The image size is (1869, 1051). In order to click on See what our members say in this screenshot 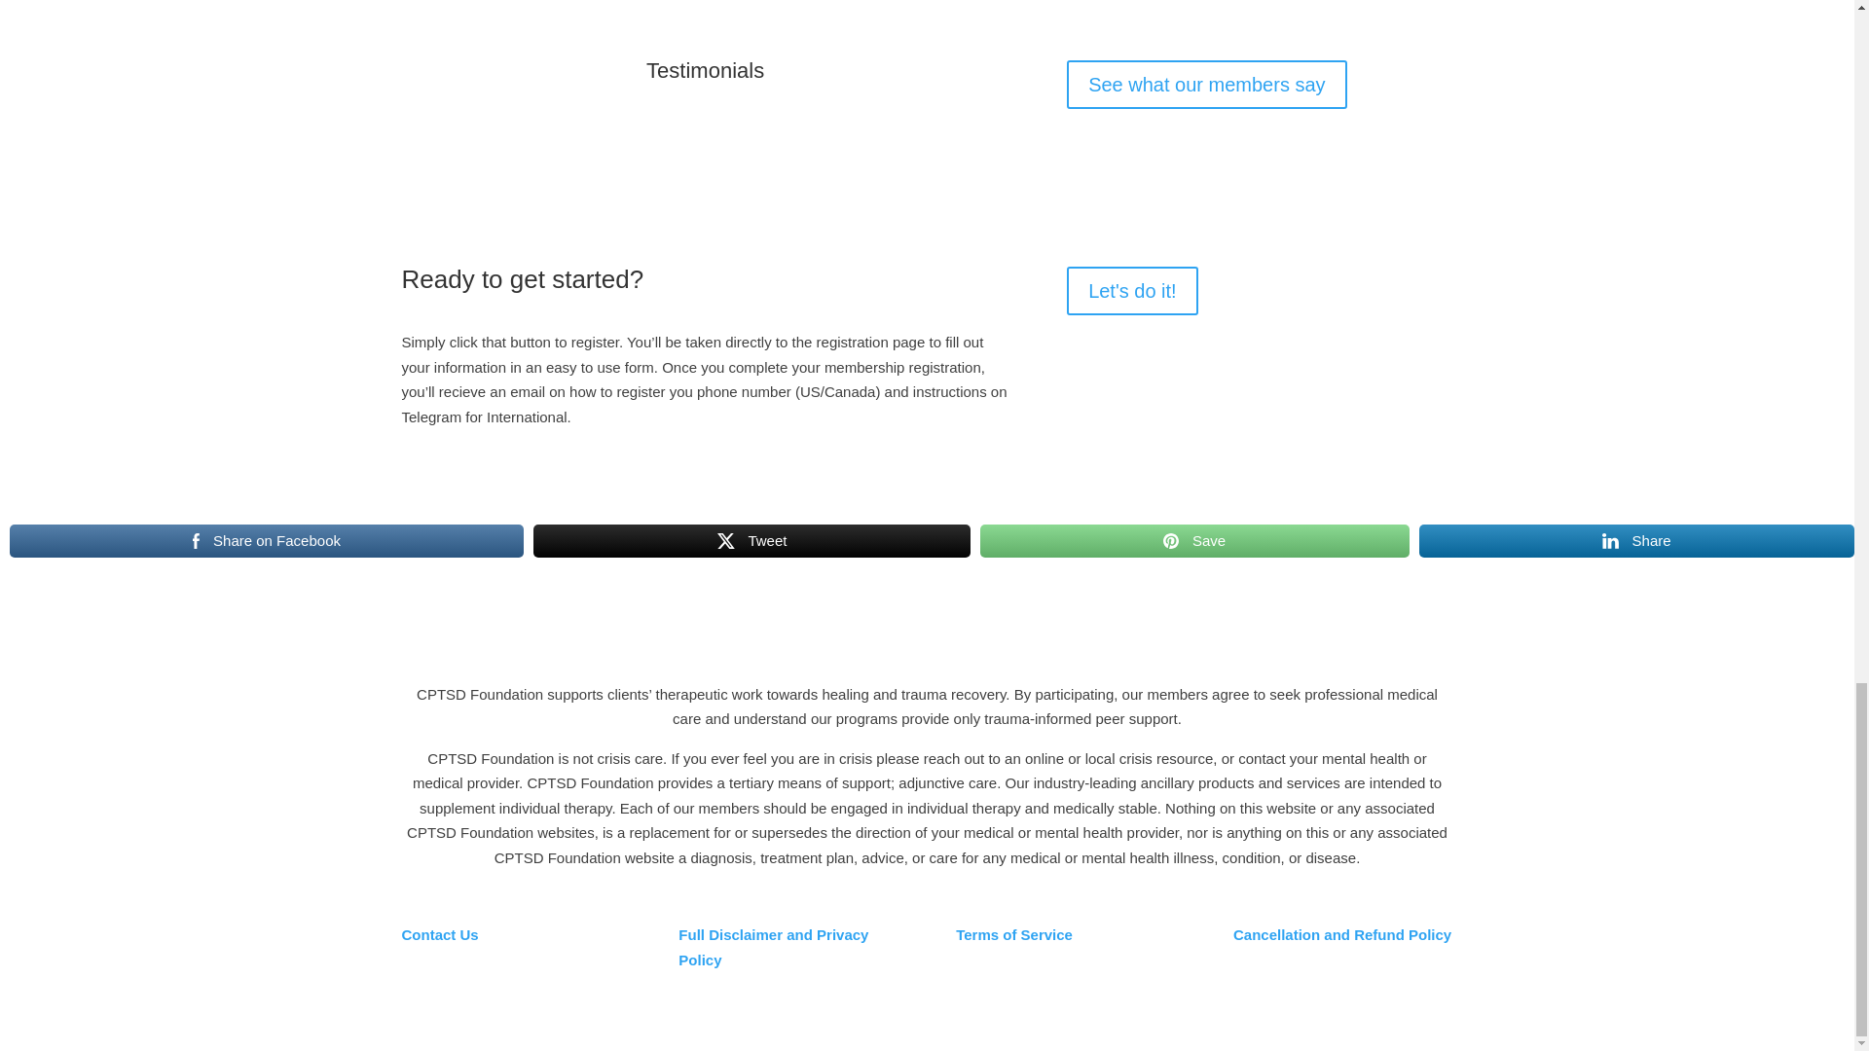, I will do `click(1206, 84)`.